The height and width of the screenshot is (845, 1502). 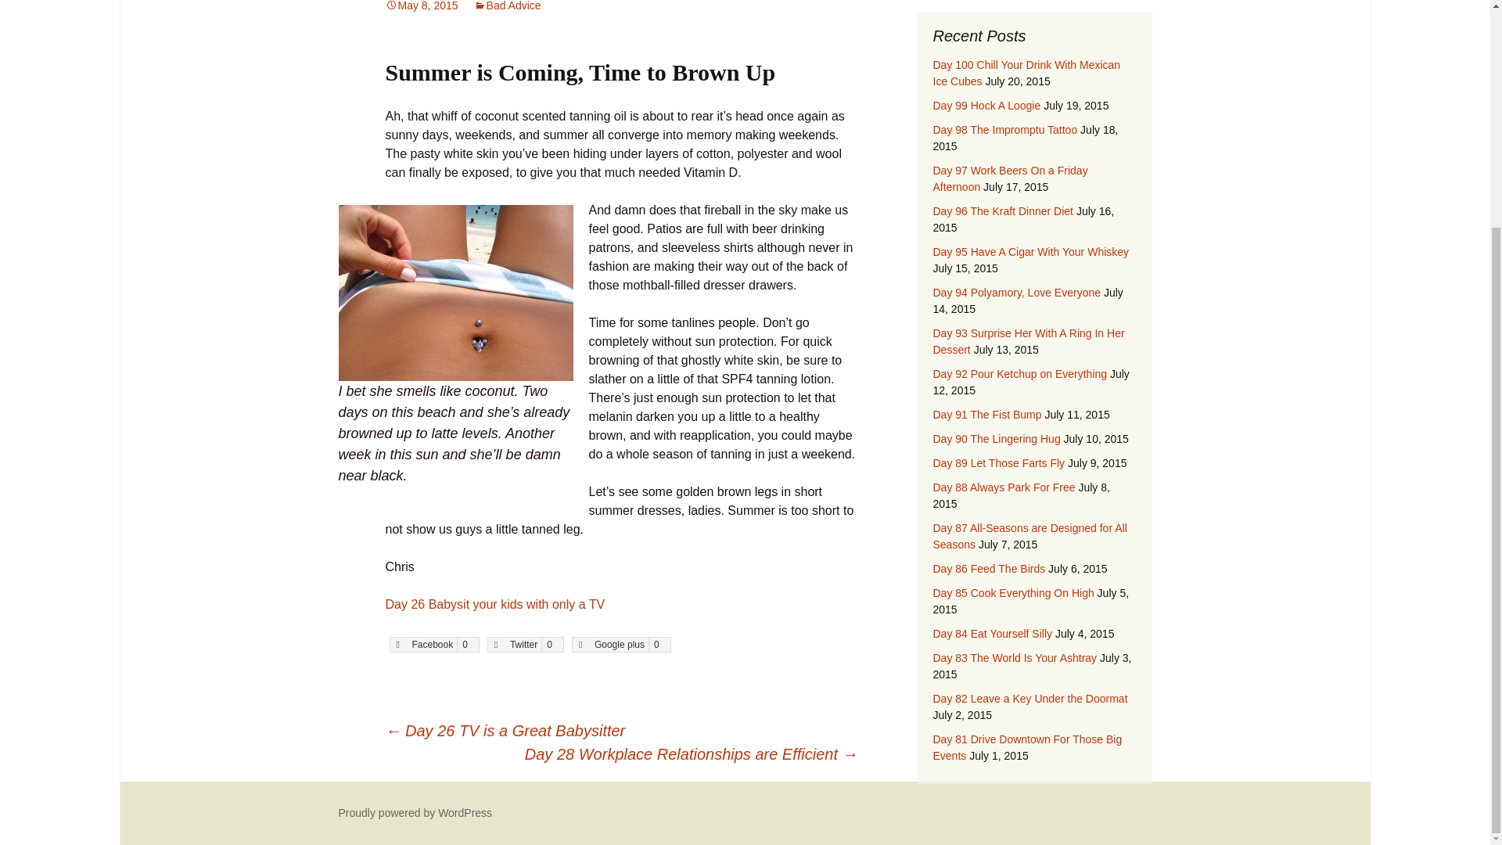 What do you see at coordinates (1026, 73) in the screenshot?
I see `Day 100 Chill Your Drink With Mexican Ice Cubes` at bounding box center [1026, 73].